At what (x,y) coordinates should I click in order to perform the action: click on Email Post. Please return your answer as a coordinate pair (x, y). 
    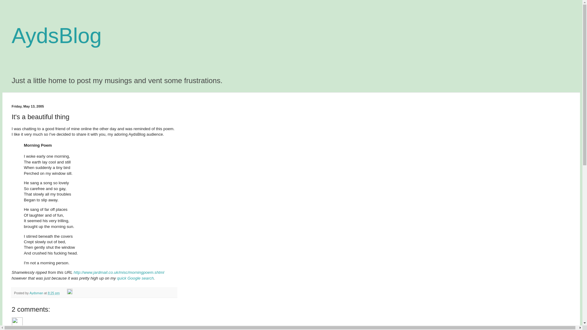
    Looking at the image, I should click on (64, 293).